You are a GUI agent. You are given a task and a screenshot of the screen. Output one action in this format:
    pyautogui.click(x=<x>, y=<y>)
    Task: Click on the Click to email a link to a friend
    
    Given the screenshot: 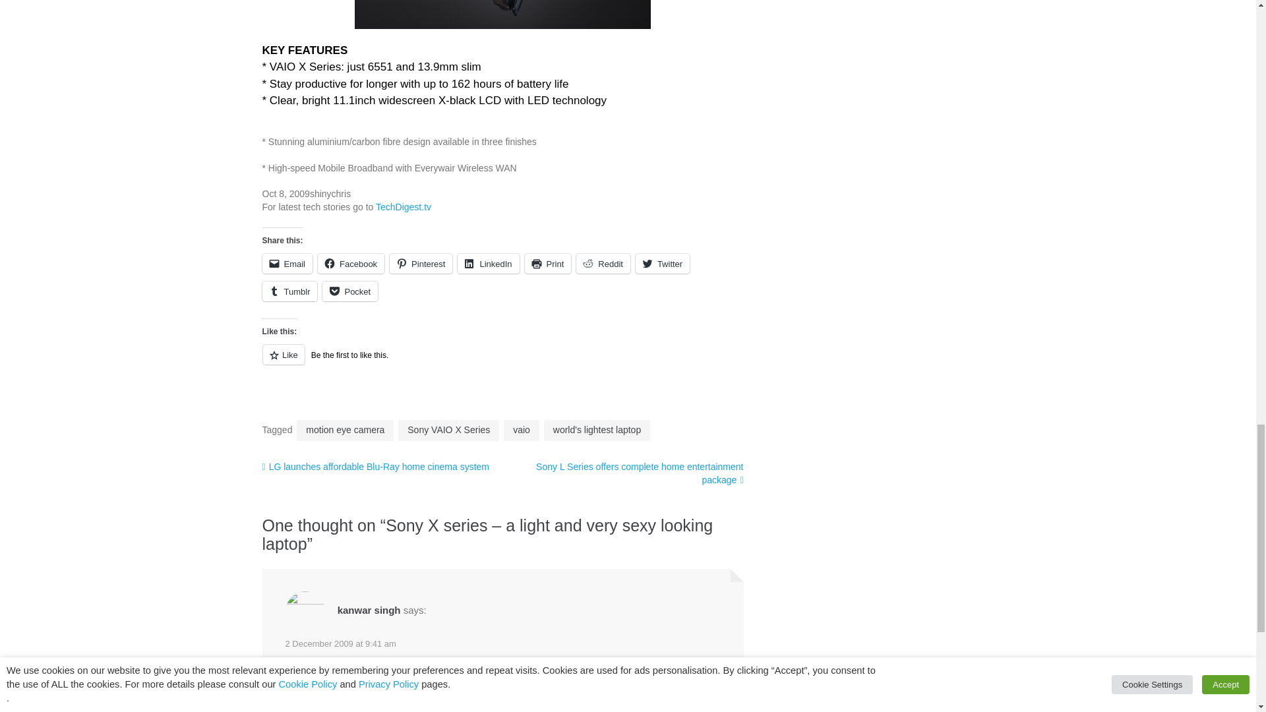 What is the action you would take?
    pyautogui.click(x=287, y=263)
    